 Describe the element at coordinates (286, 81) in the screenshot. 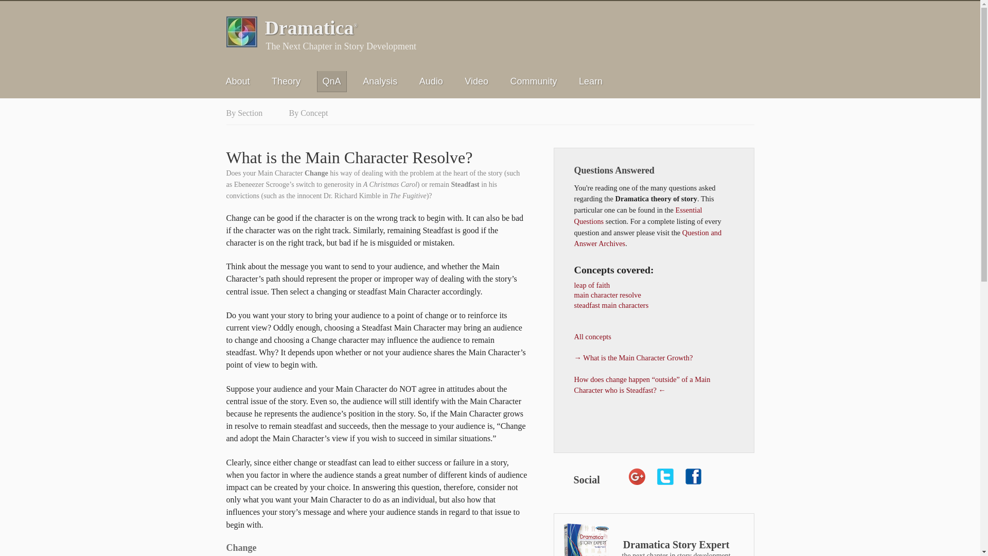

I see `Theory` at that location.